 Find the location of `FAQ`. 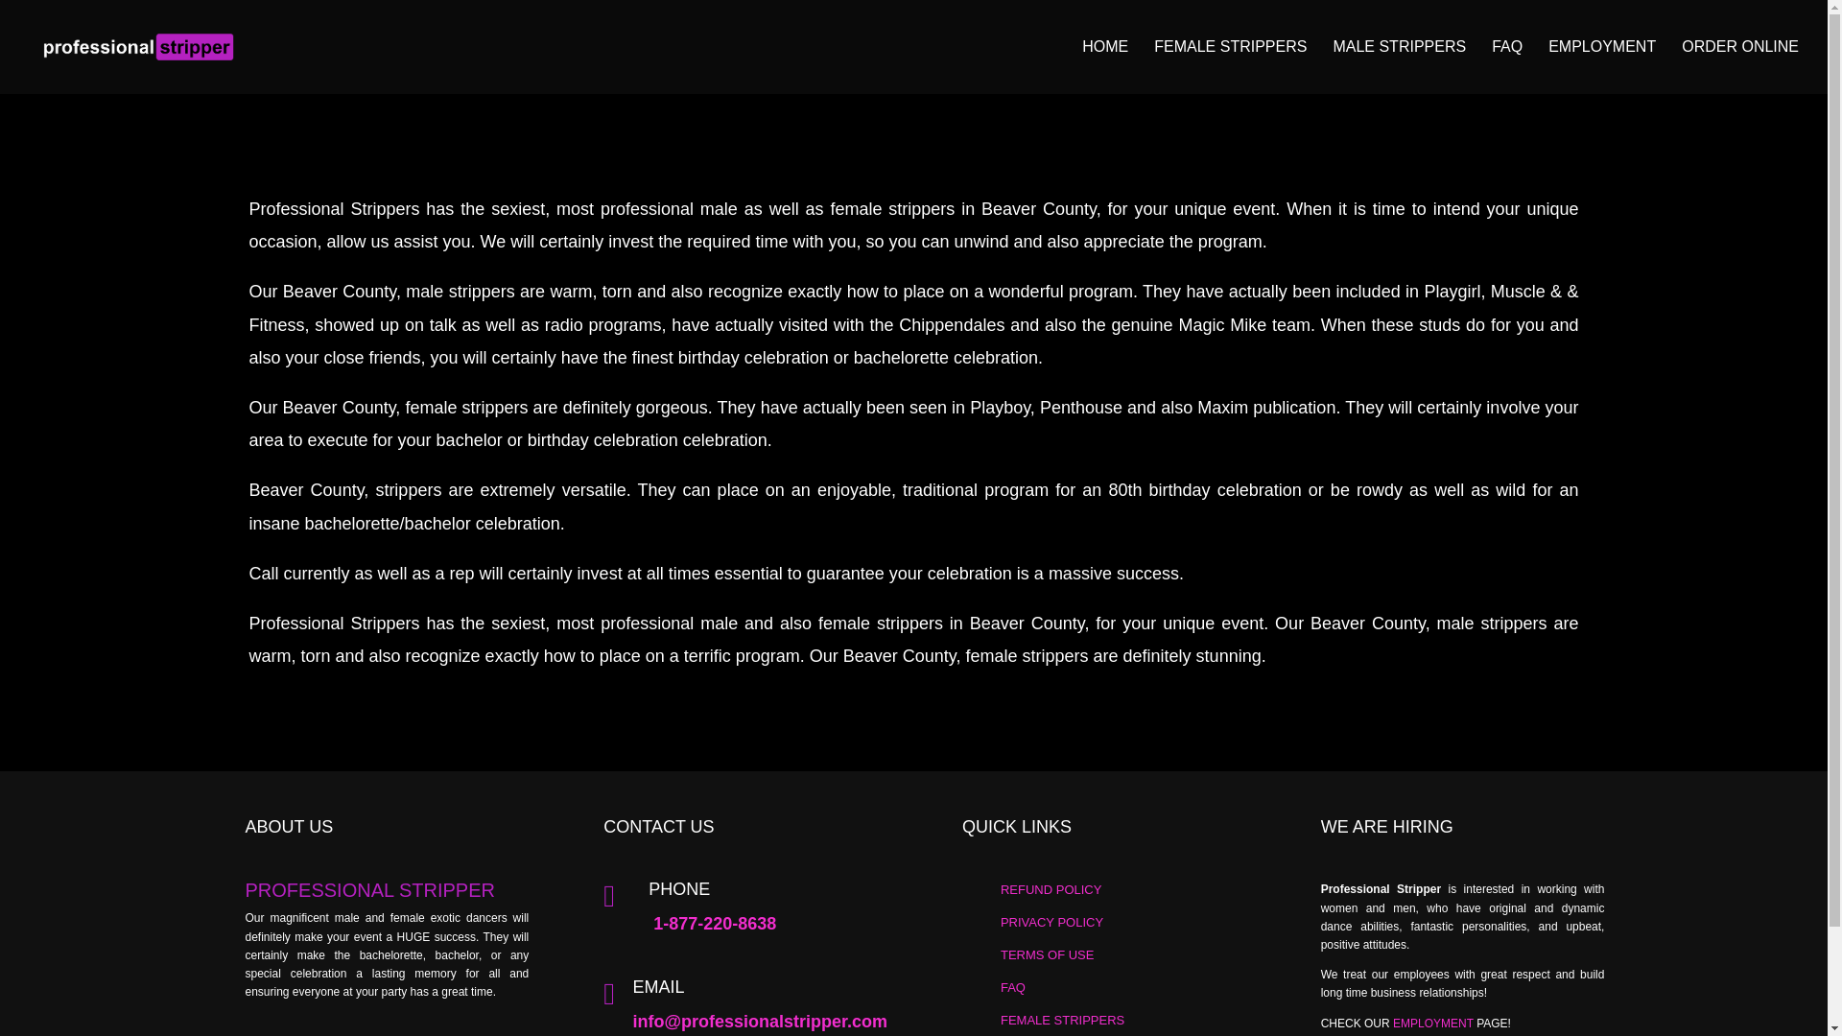

FAQ is located at coordinates (1013, 986).